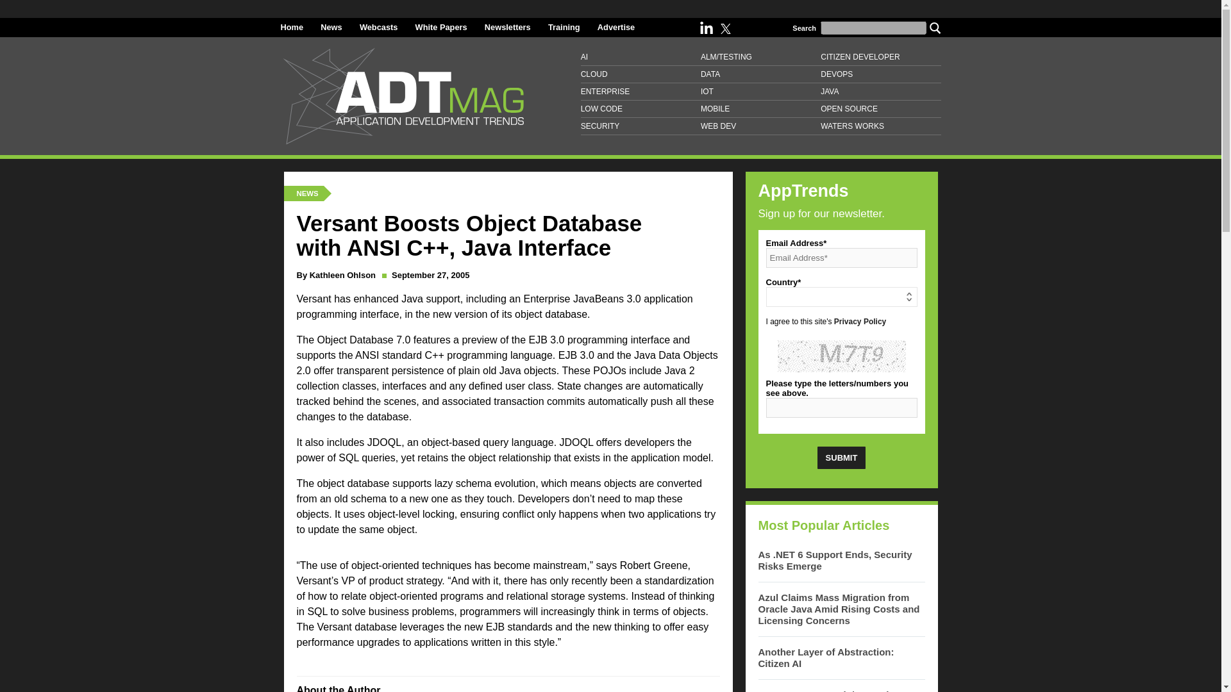  What do you see at coordinates (935, 27) in the screenshot?
I see `Search` at bounding box center [935, 27].